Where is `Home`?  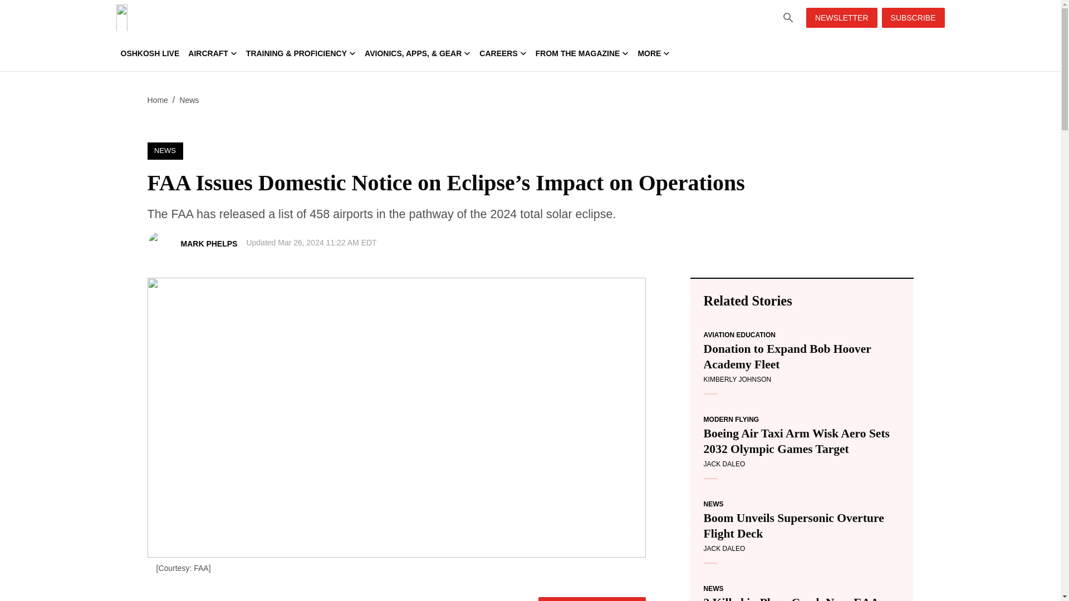
Home is located at coordinates (157, 100).